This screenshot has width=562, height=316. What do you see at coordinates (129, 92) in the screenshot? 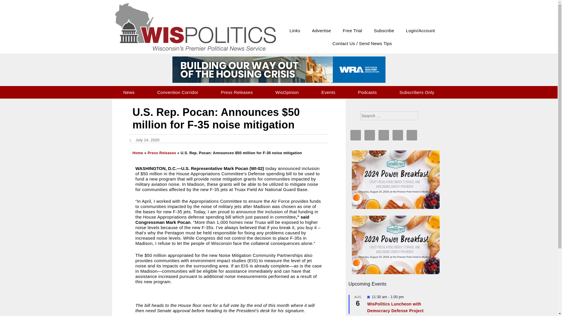
I see `News` at bounding box center [129, 92].